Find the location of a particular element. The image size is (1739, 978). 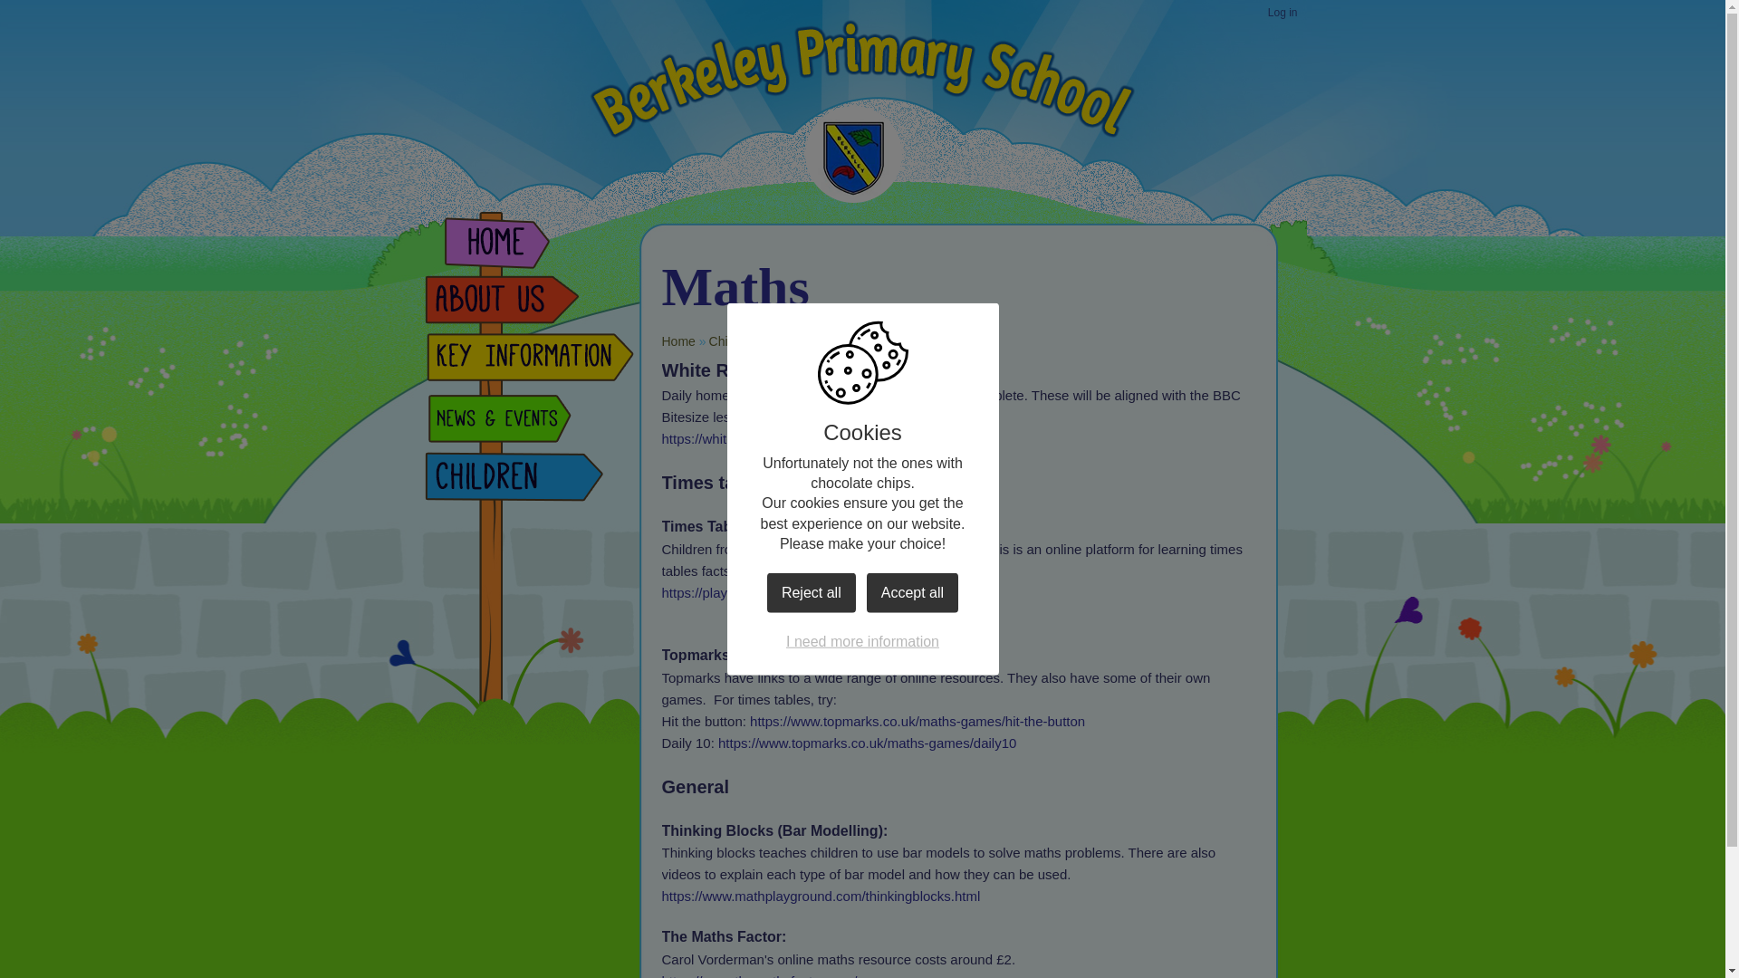

Log in is located at coordinates (1283, 13).